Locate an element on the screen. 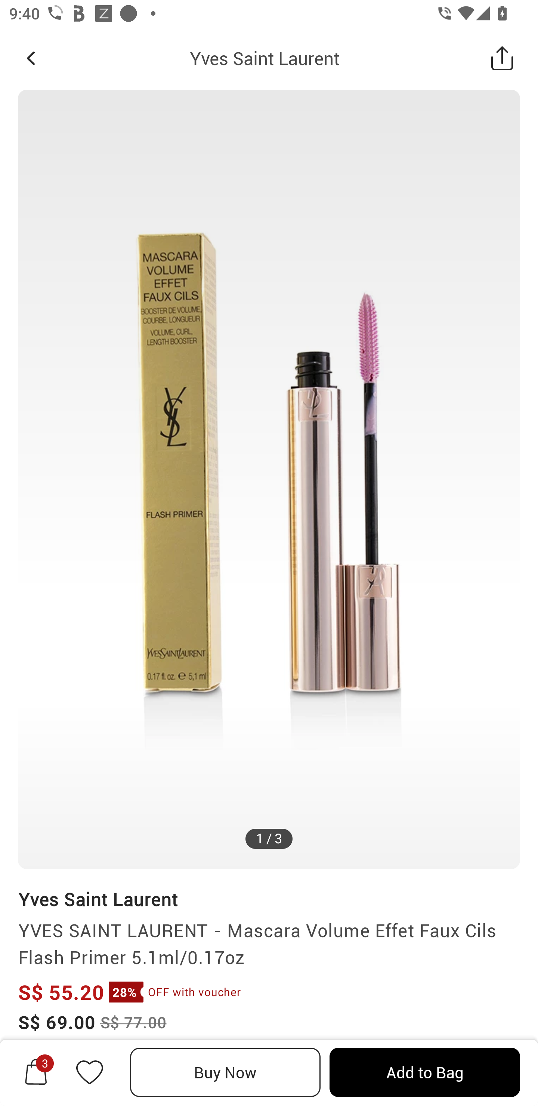 This screenshot has width=538, height=1106. 3 is located at coordinates (36, 1072).